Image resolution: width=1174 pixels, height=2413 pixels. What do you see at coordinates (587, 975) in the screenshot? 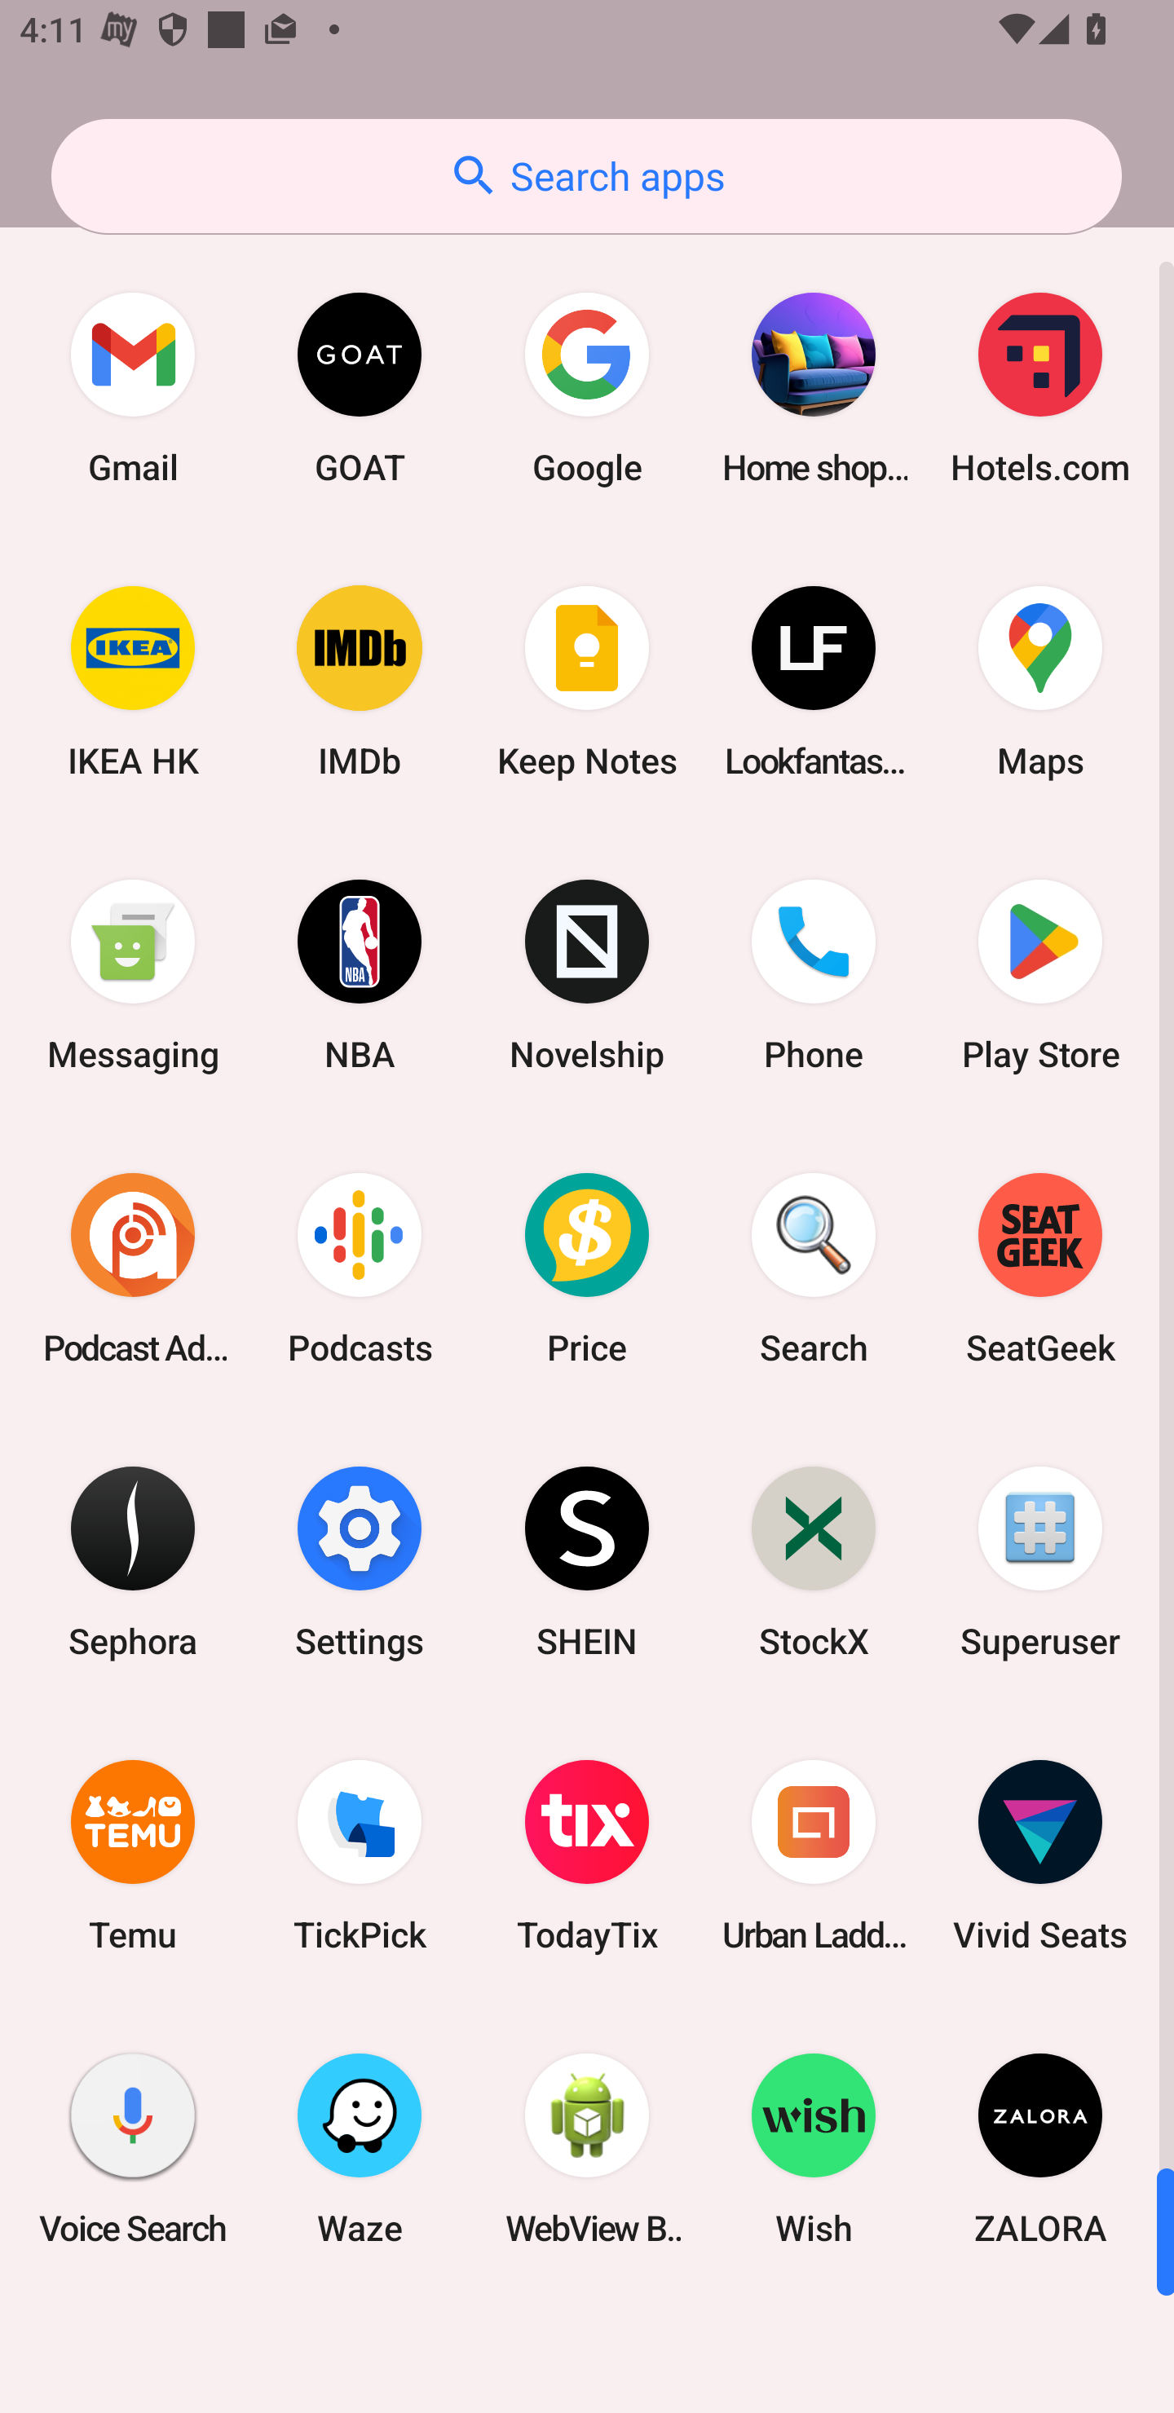
I see `Novelship` at bounding box center [587, 975].